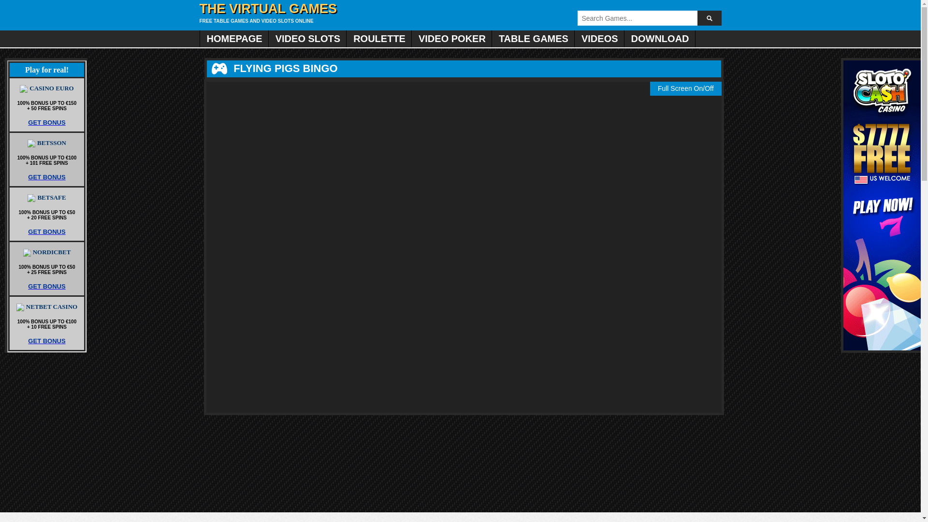 This screenshot has height=522, width=928. I want to click on DOWNLOAD, so click(660, 39).